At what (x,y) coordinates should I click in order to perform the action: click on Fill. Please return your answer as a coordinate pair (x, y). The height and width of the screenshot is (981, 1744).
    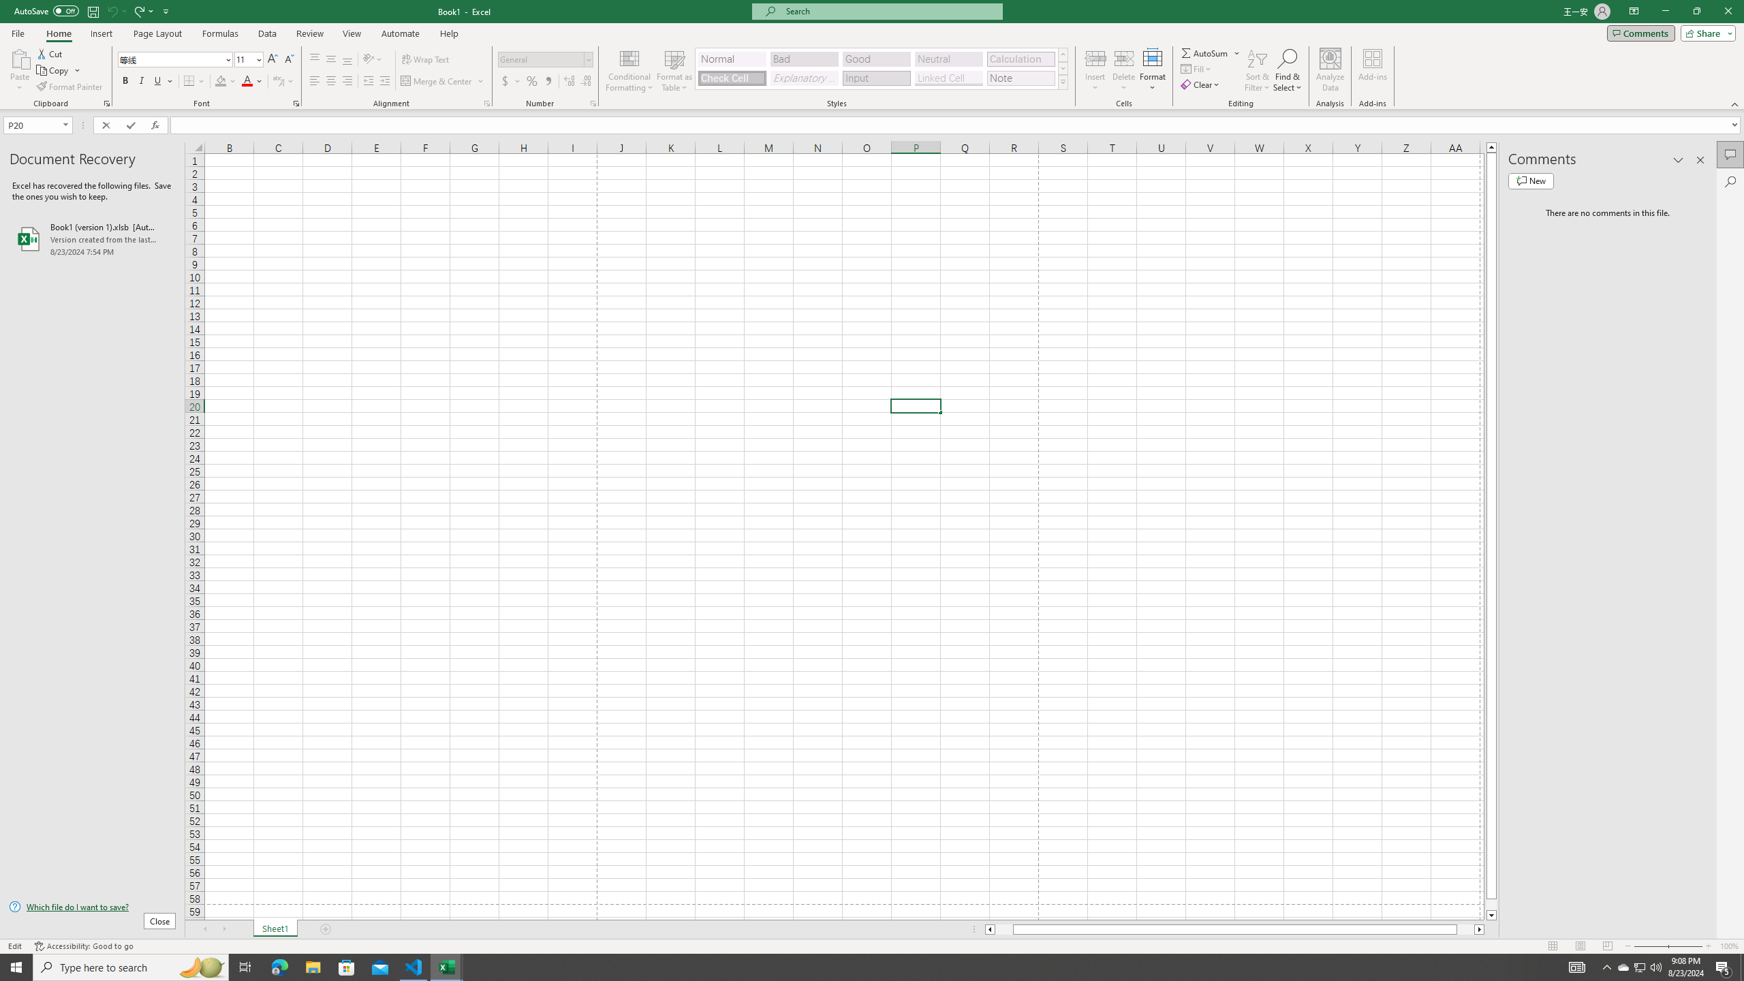
    Looking at the image, I should click on (1197, 68).